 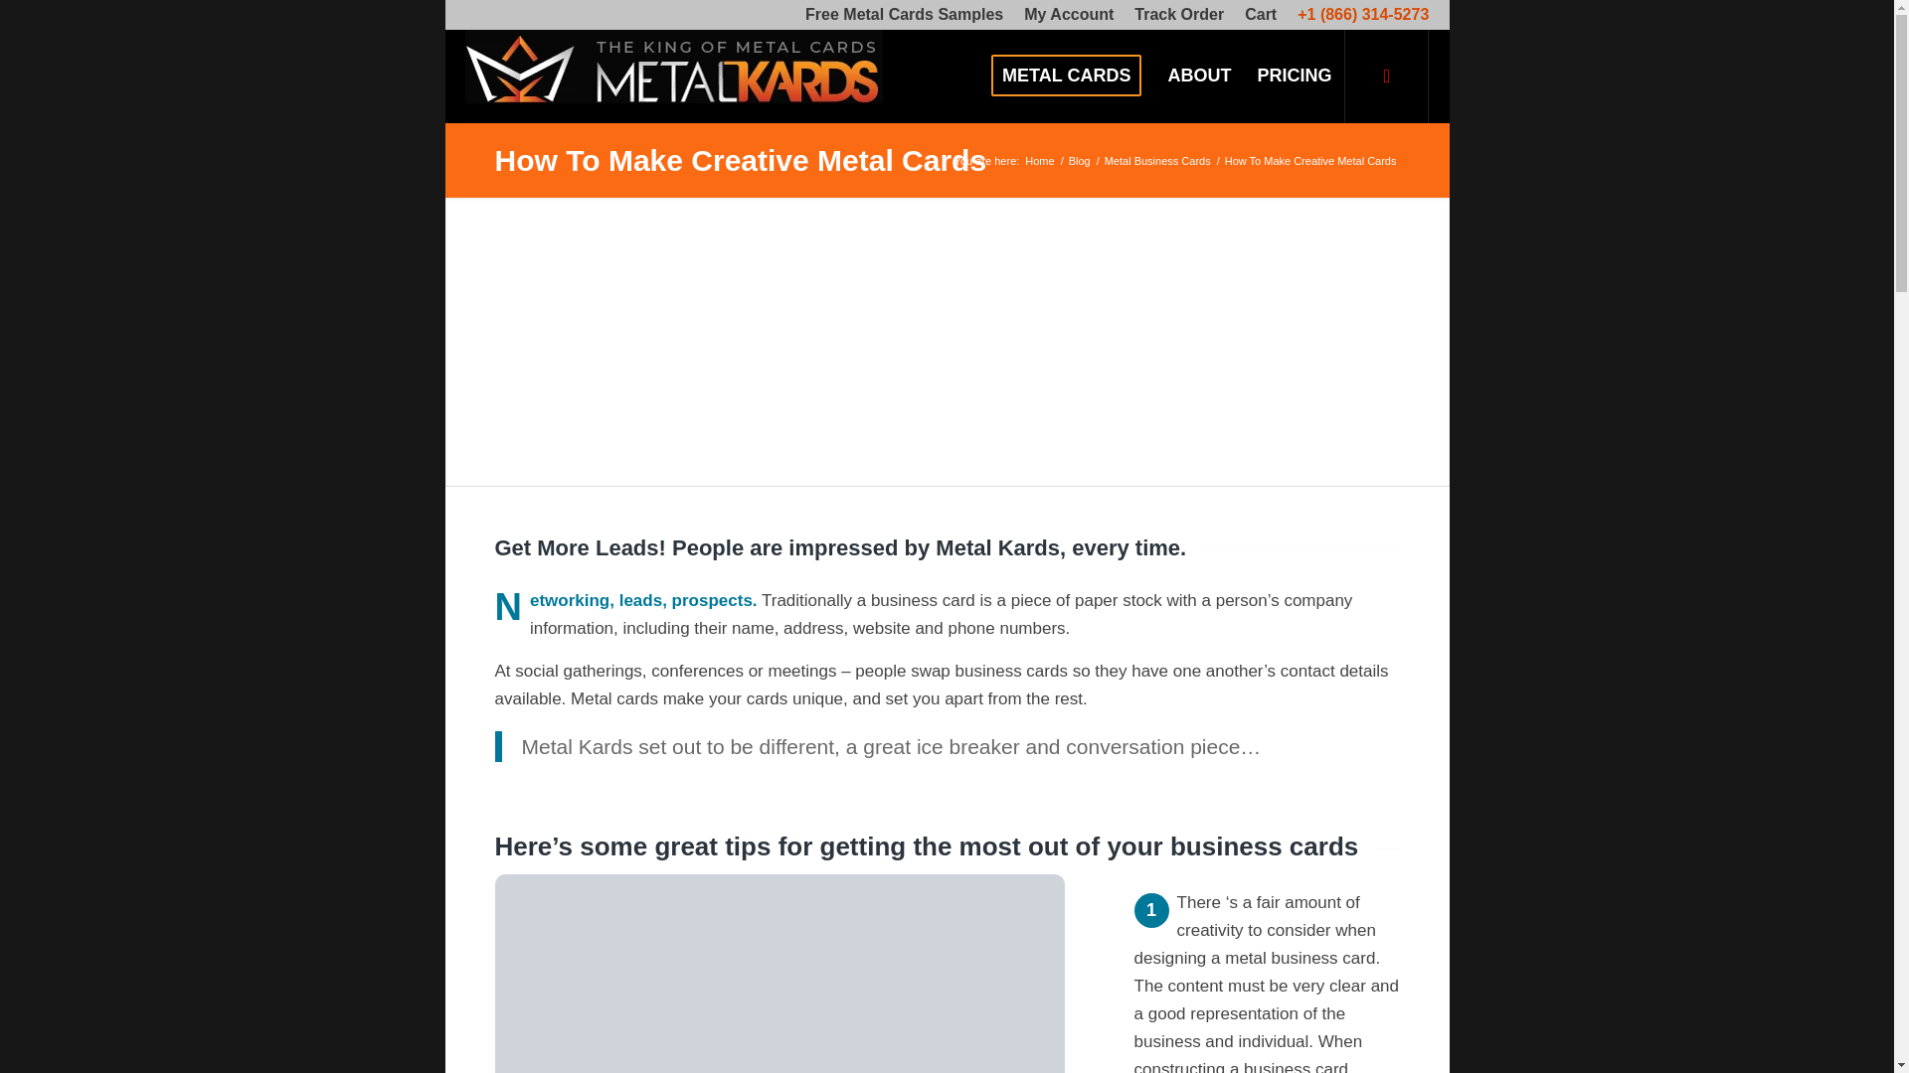 What do you see at coordinates (674, 66) in the screenshot?
I see `logo-horz-mkBanner-Nav03` at bounding box center [674, 66].